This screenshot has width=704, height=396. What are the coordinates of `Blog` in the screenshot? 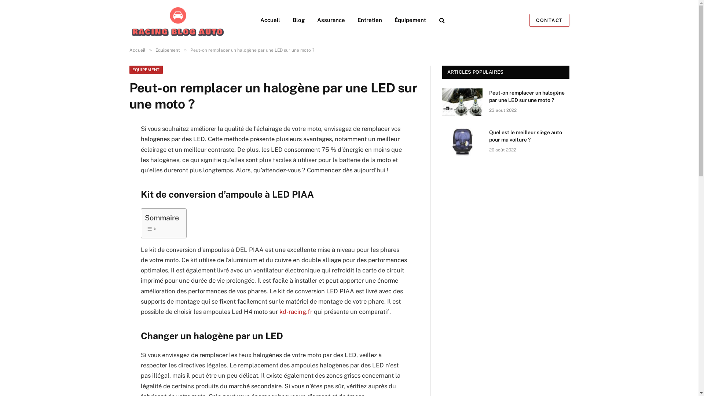 It's located at (298, 20).